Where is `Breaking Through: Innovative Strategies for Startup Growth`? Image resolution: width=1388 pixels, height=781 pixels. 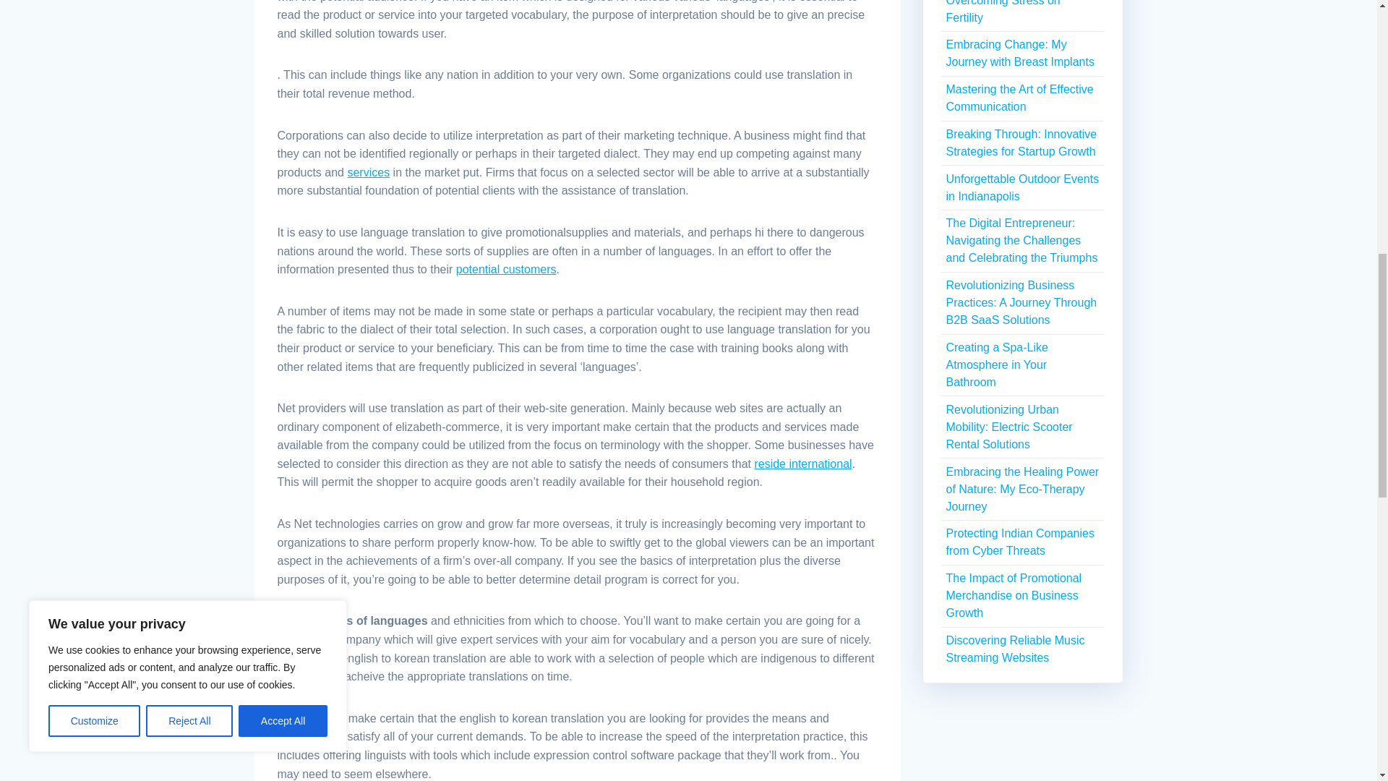
Breaking Through: Innovative Strategies for Startup Growth is located at coordinates (1021, 143).